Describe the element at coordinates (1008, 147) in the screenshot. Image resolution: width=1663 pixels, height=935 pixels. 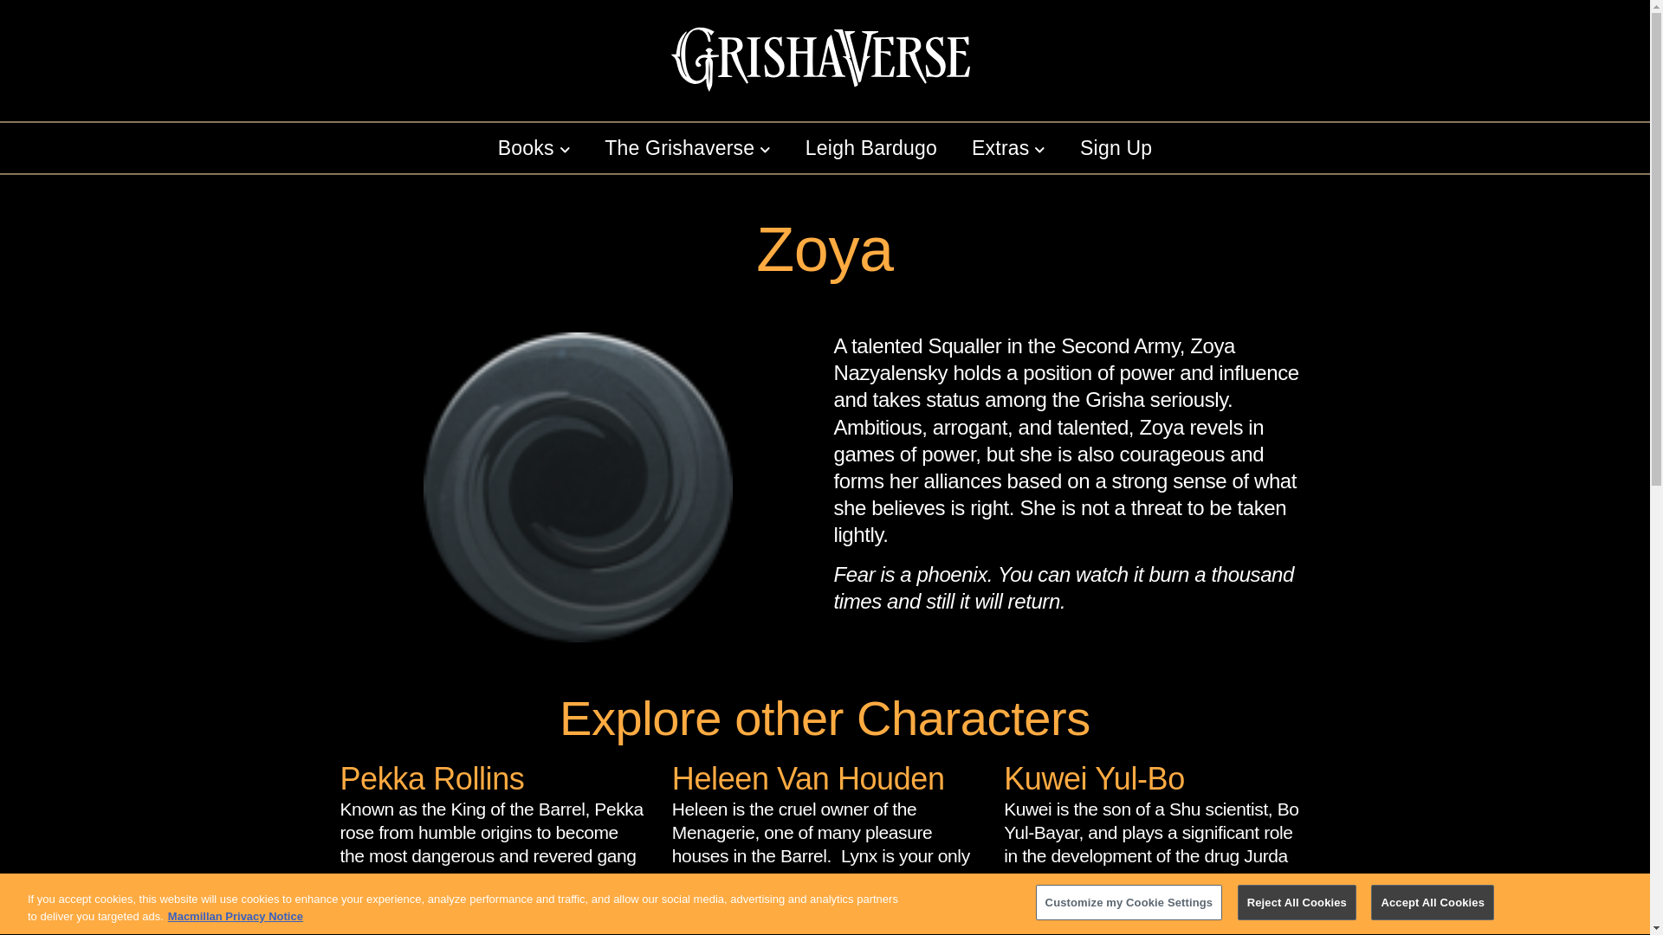
I see `Extras` at that location.